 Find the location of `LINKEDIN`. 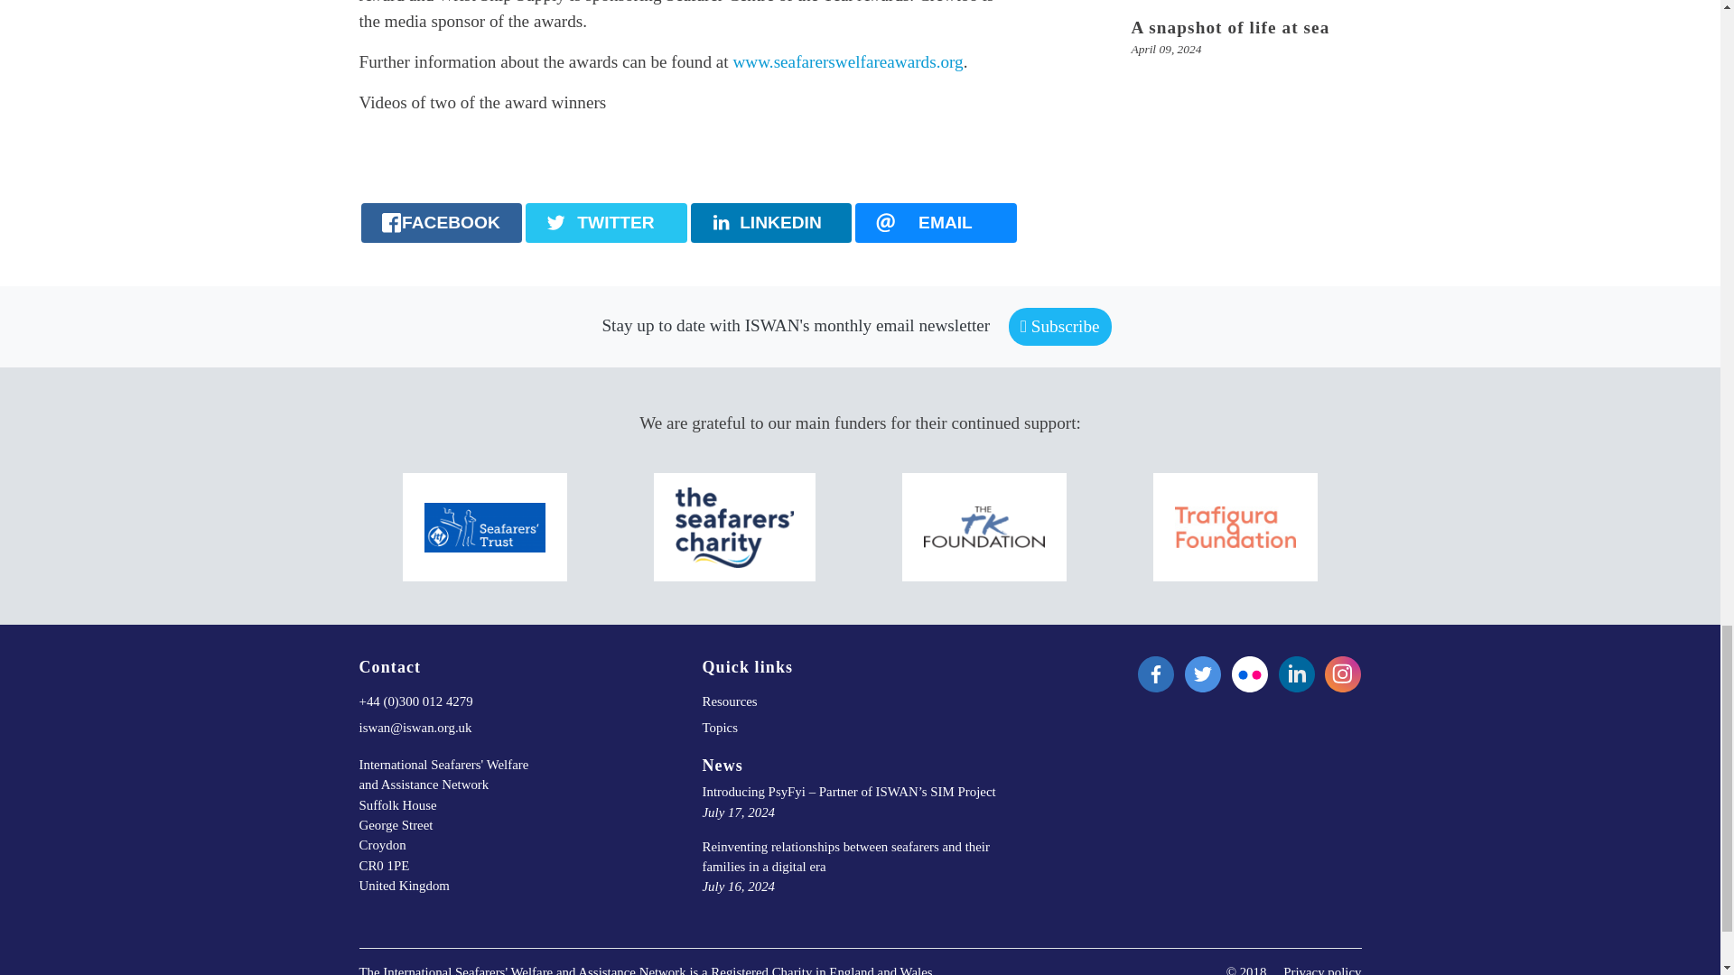

LINKEDIN is located at coordinates (770, 222).